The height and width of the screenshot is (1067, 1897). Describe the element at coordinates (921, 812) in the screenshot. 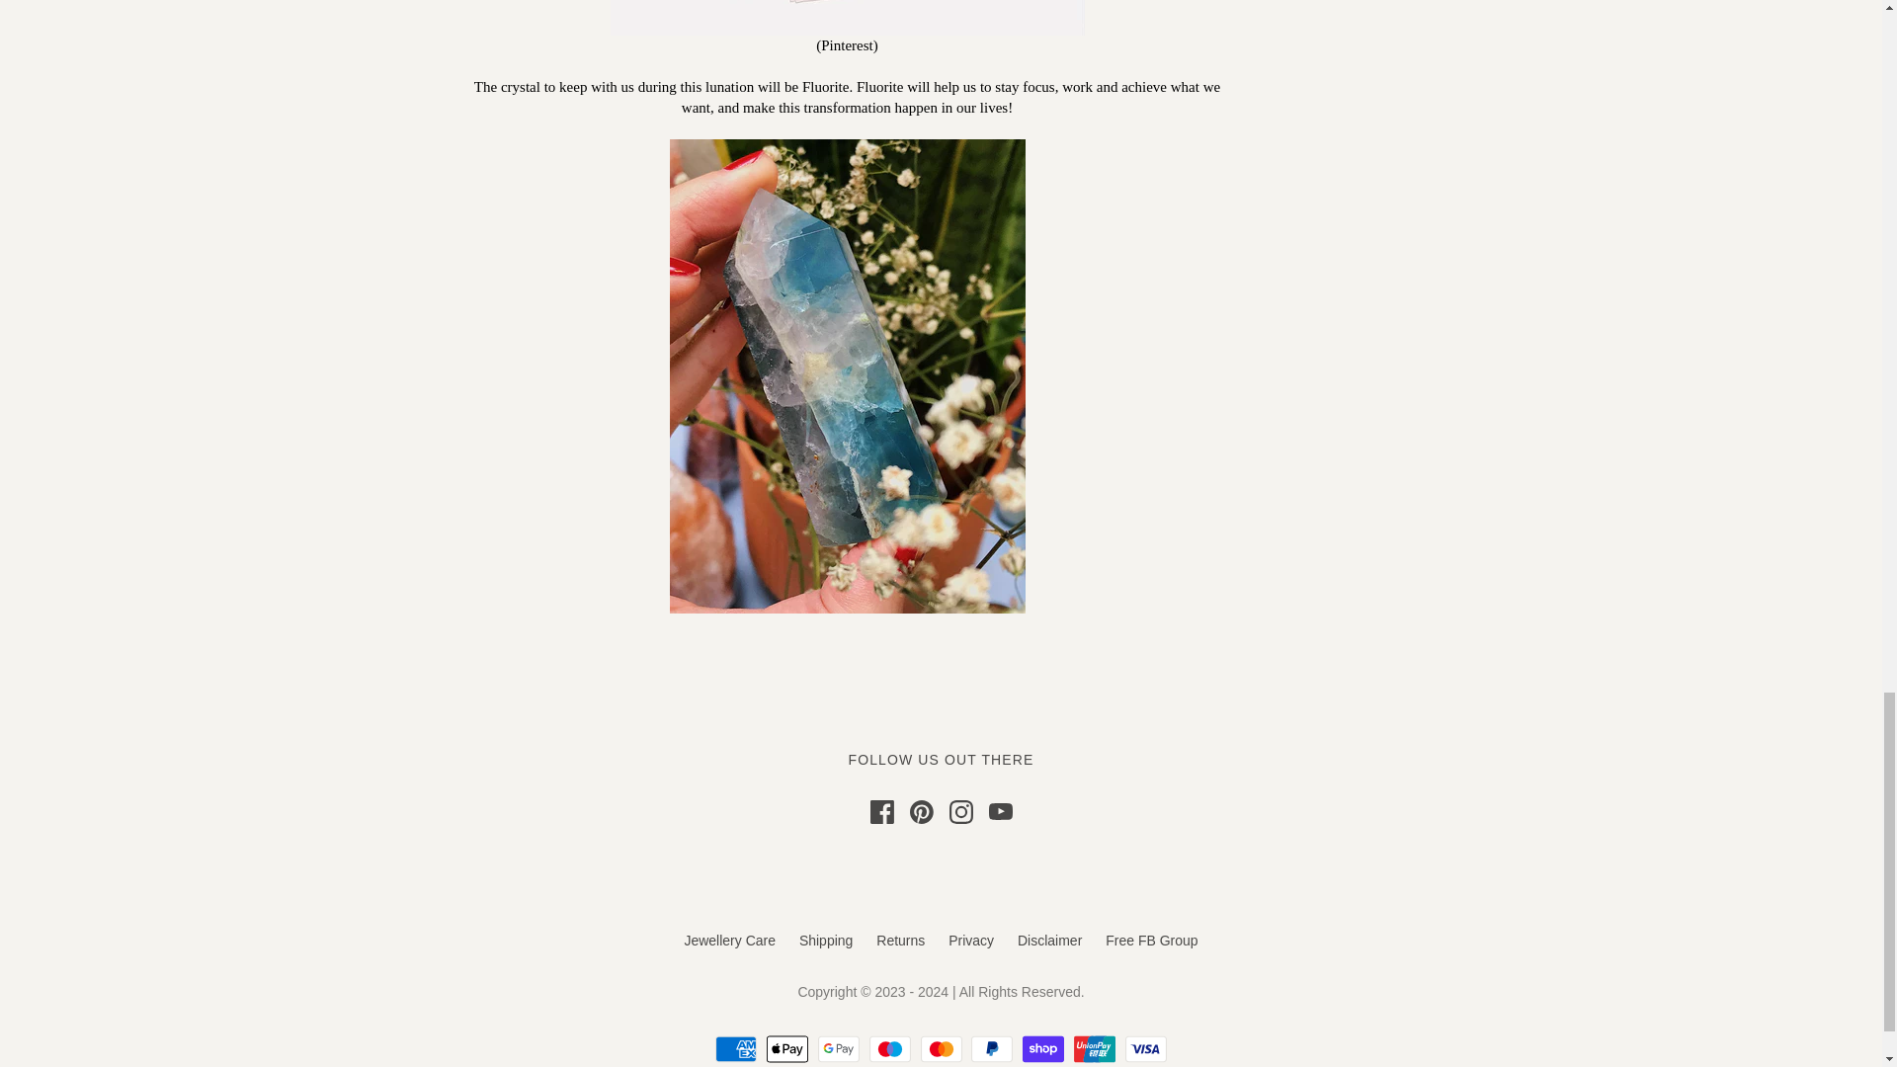

I see `Pinterest Icon` at that location.